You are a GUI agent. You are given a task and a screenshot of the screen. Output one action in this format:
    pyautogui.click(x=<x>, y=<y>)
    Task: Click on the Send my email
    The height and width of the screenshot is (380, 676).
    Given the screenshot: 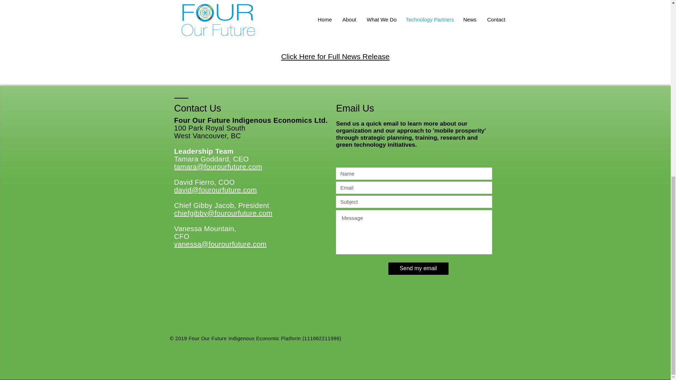 What is the action you would take?
    pyautogui.click(x=418, y=268)
    